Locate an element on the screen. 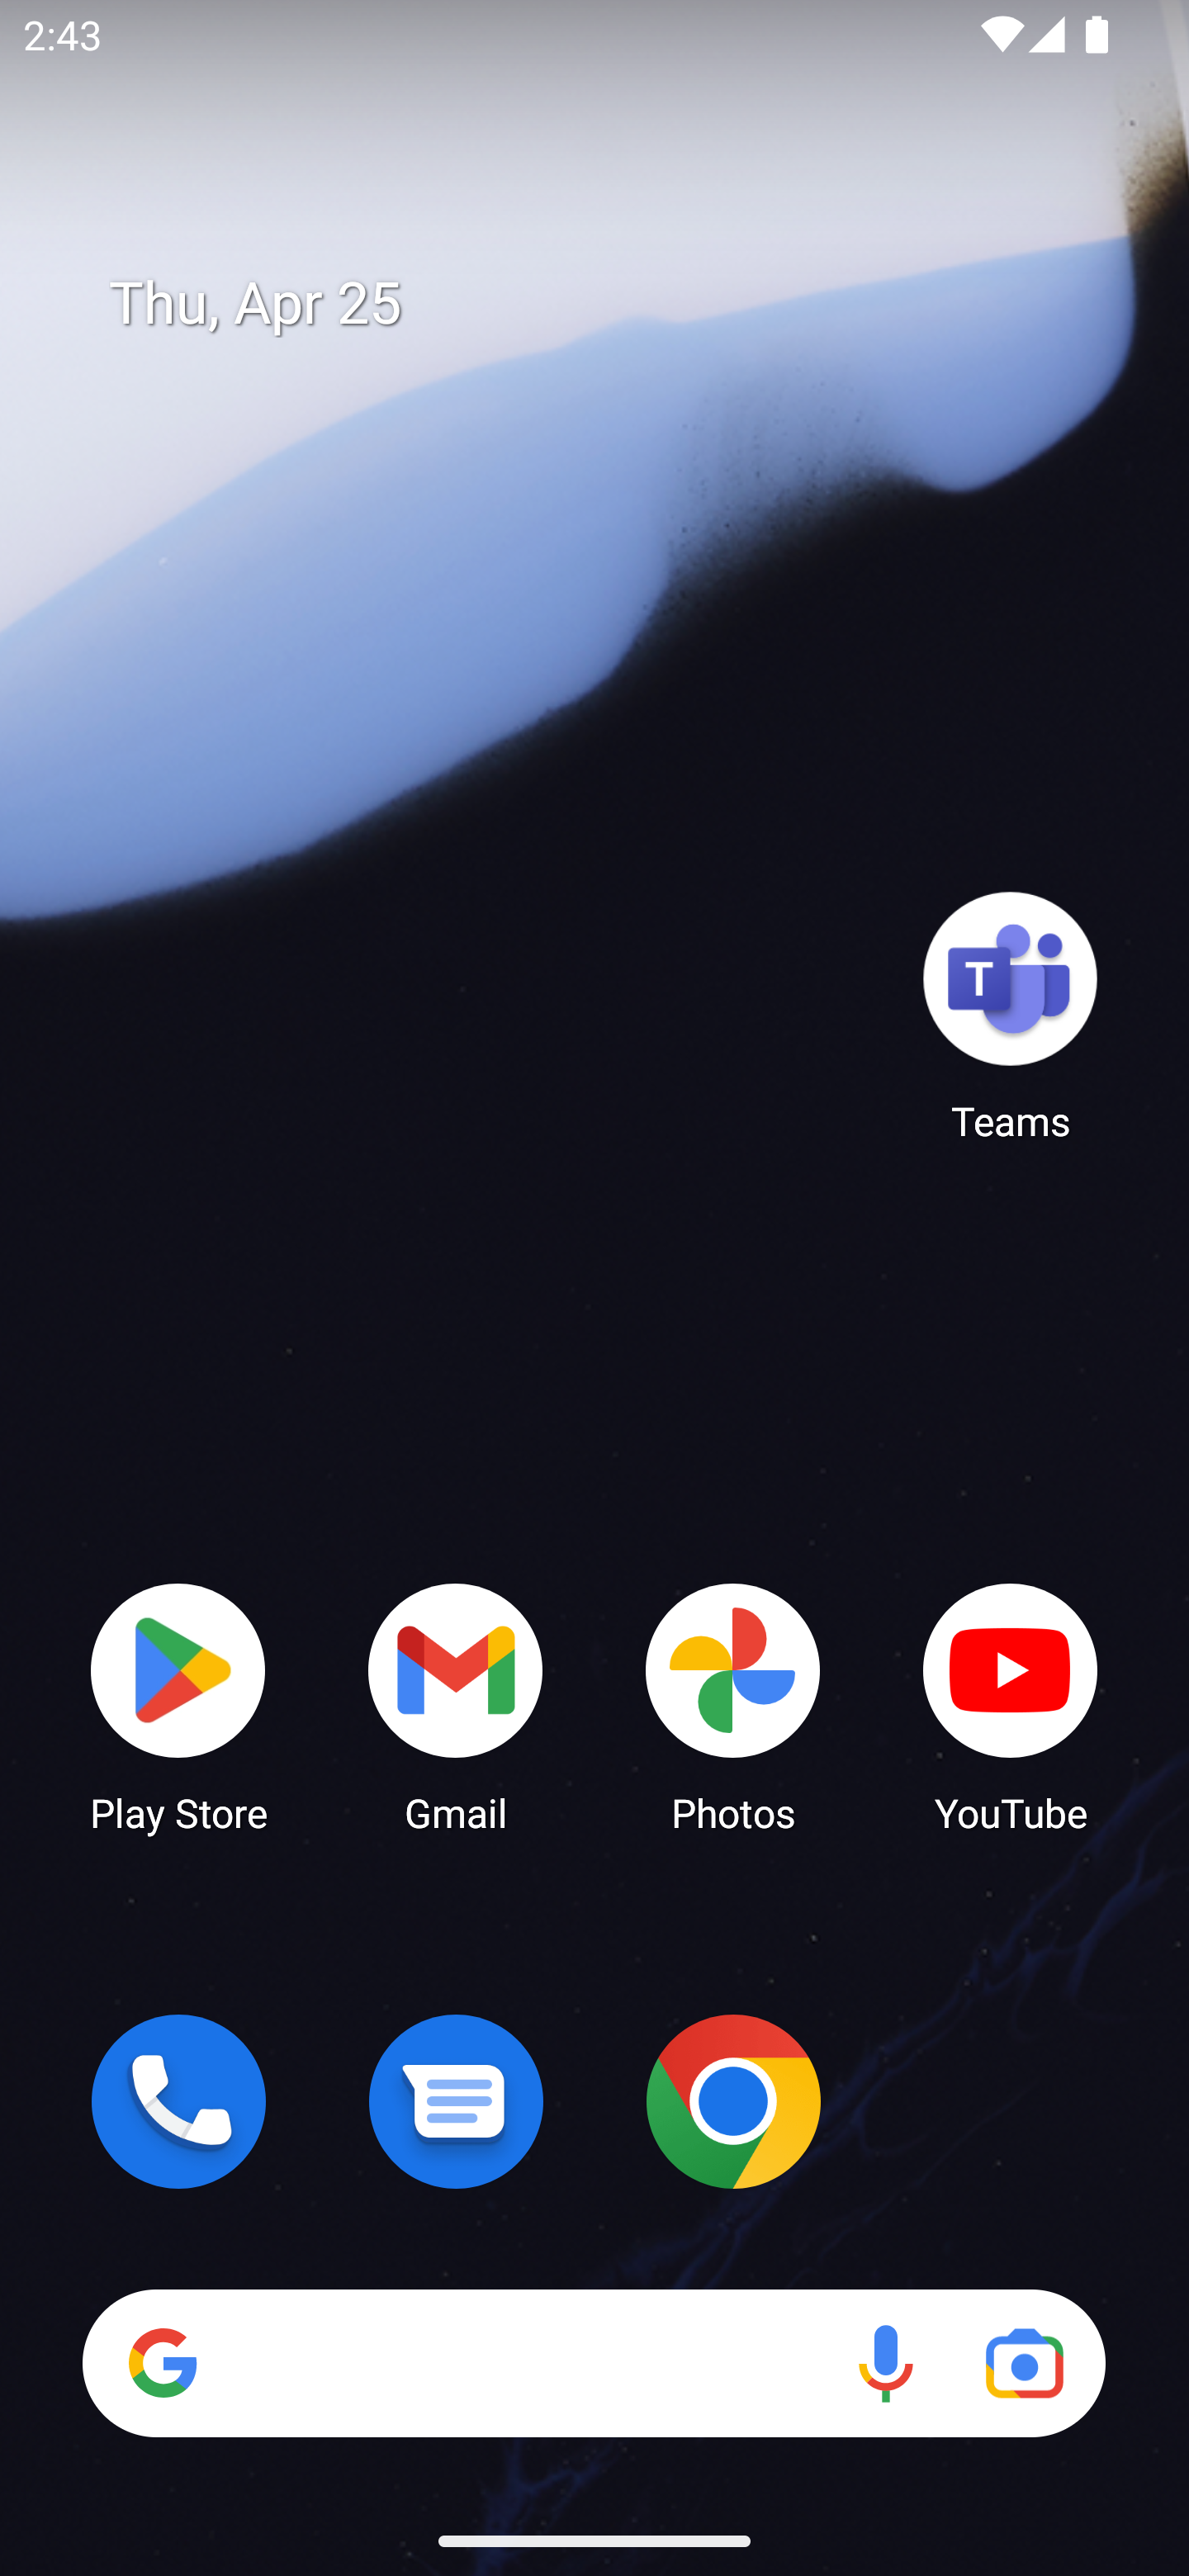 This screenshot has height=2576, width=1189. YouTube is located at coordinates (1011, 1706).